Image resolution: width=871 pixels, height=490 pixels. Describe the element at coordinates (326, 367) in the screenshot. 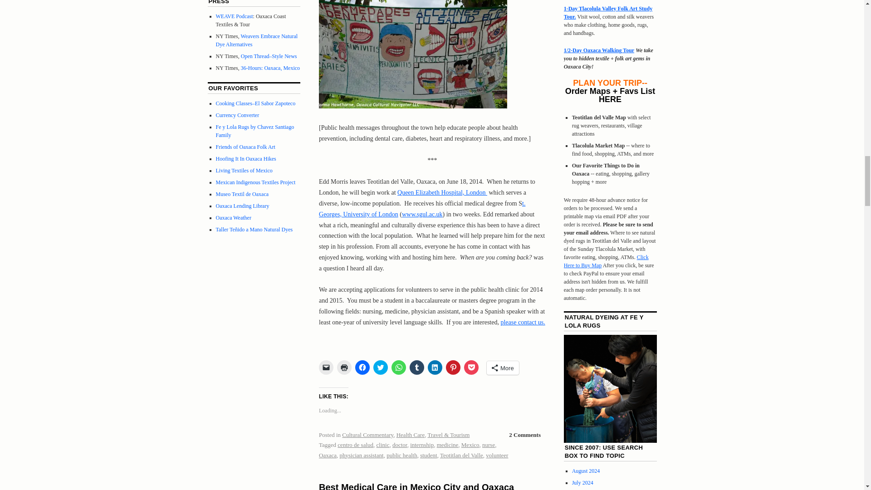

I see `Click to email a link to a friend` at that location.